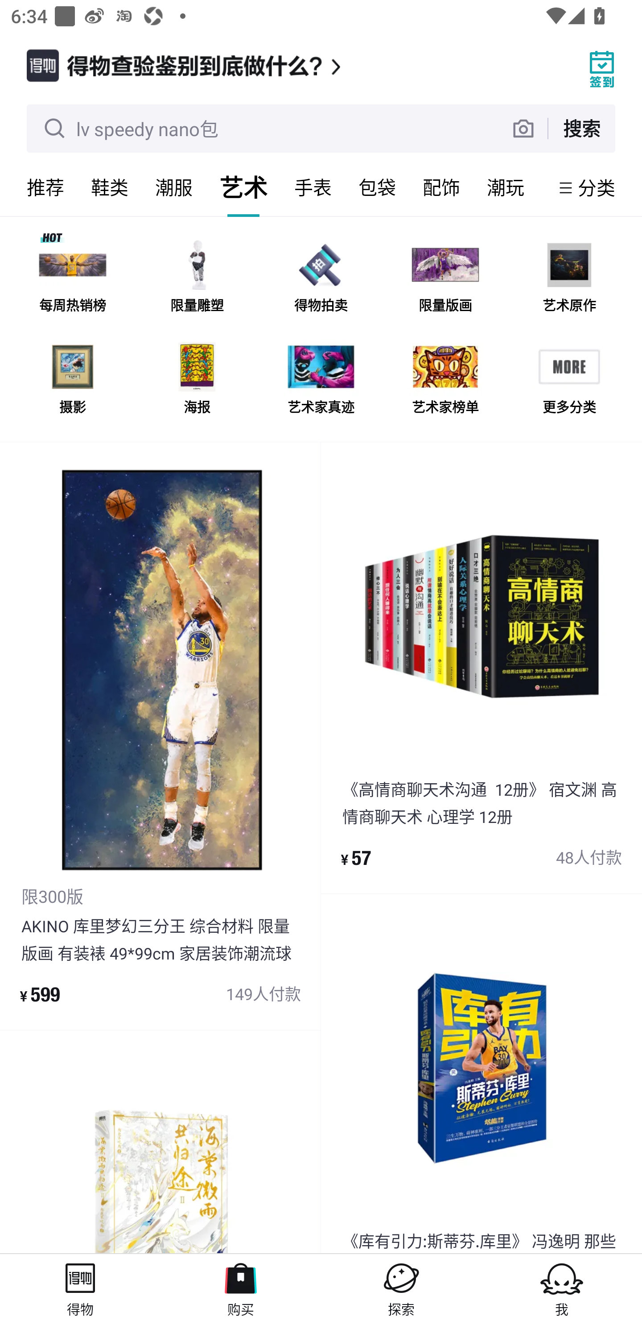  I want to click on 艺术家真迹, so click(321, 379).